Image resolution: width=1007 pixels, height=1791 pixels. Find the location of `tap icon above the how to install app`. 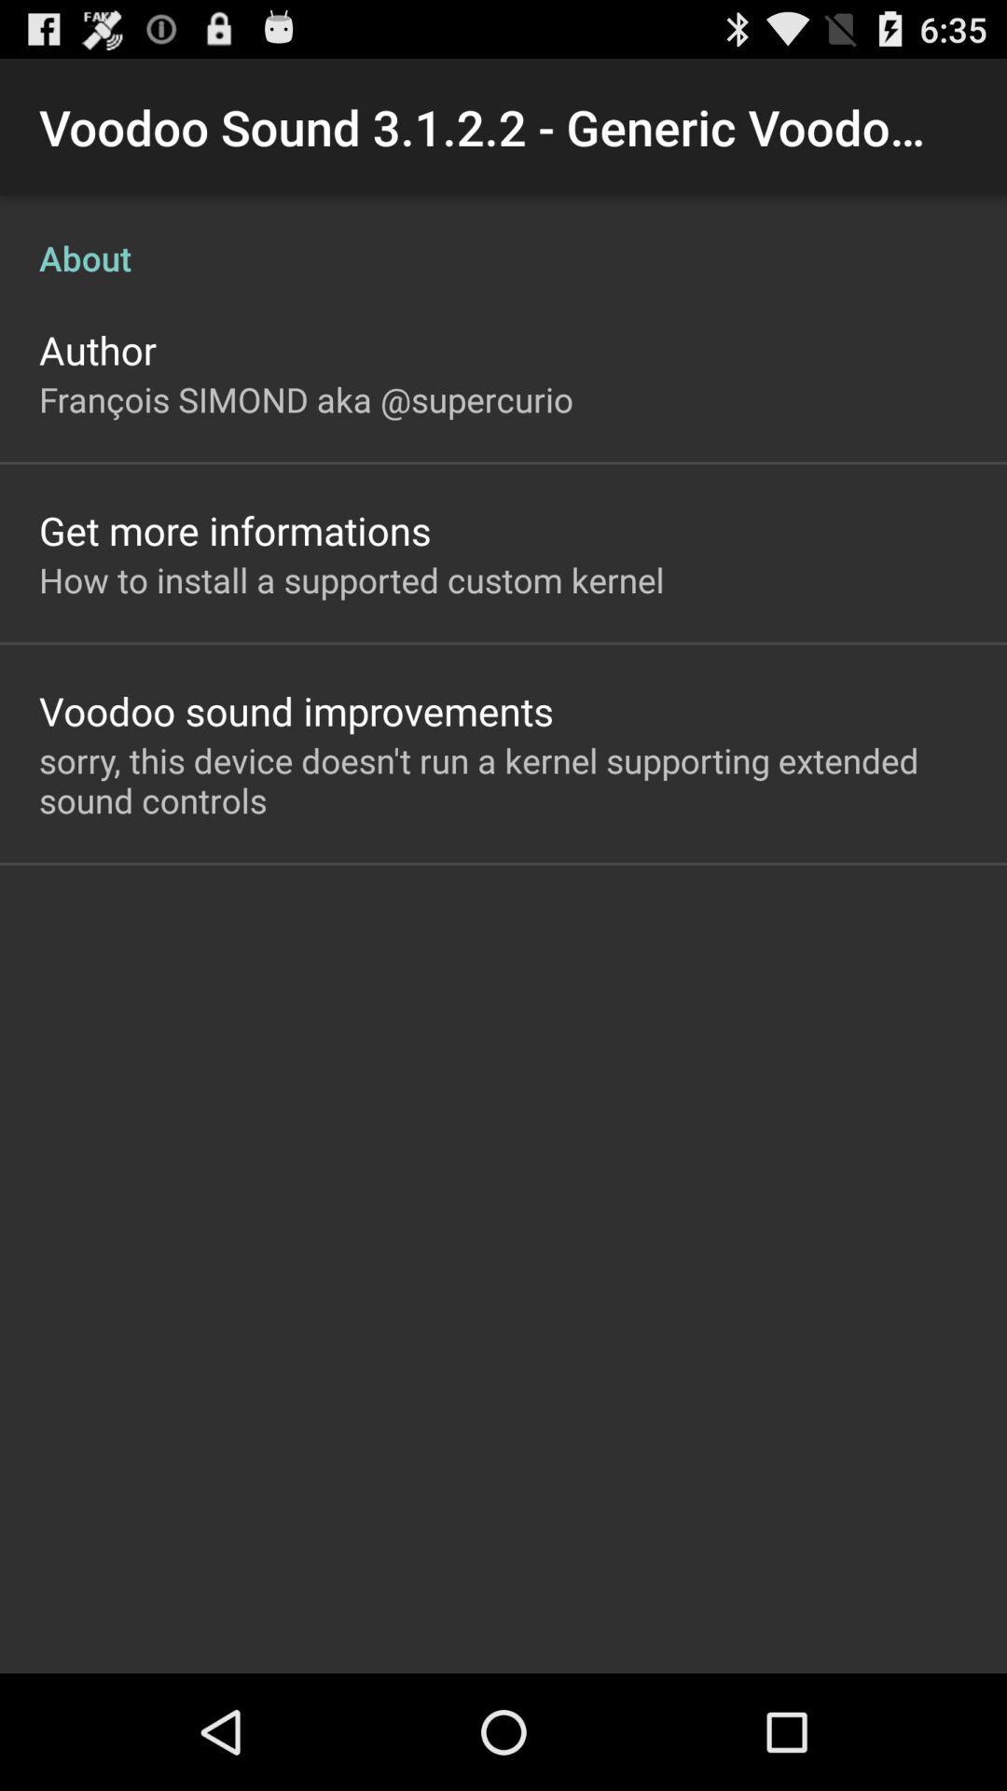

tap icon above the how to install app is located at coordinates (235, 530).